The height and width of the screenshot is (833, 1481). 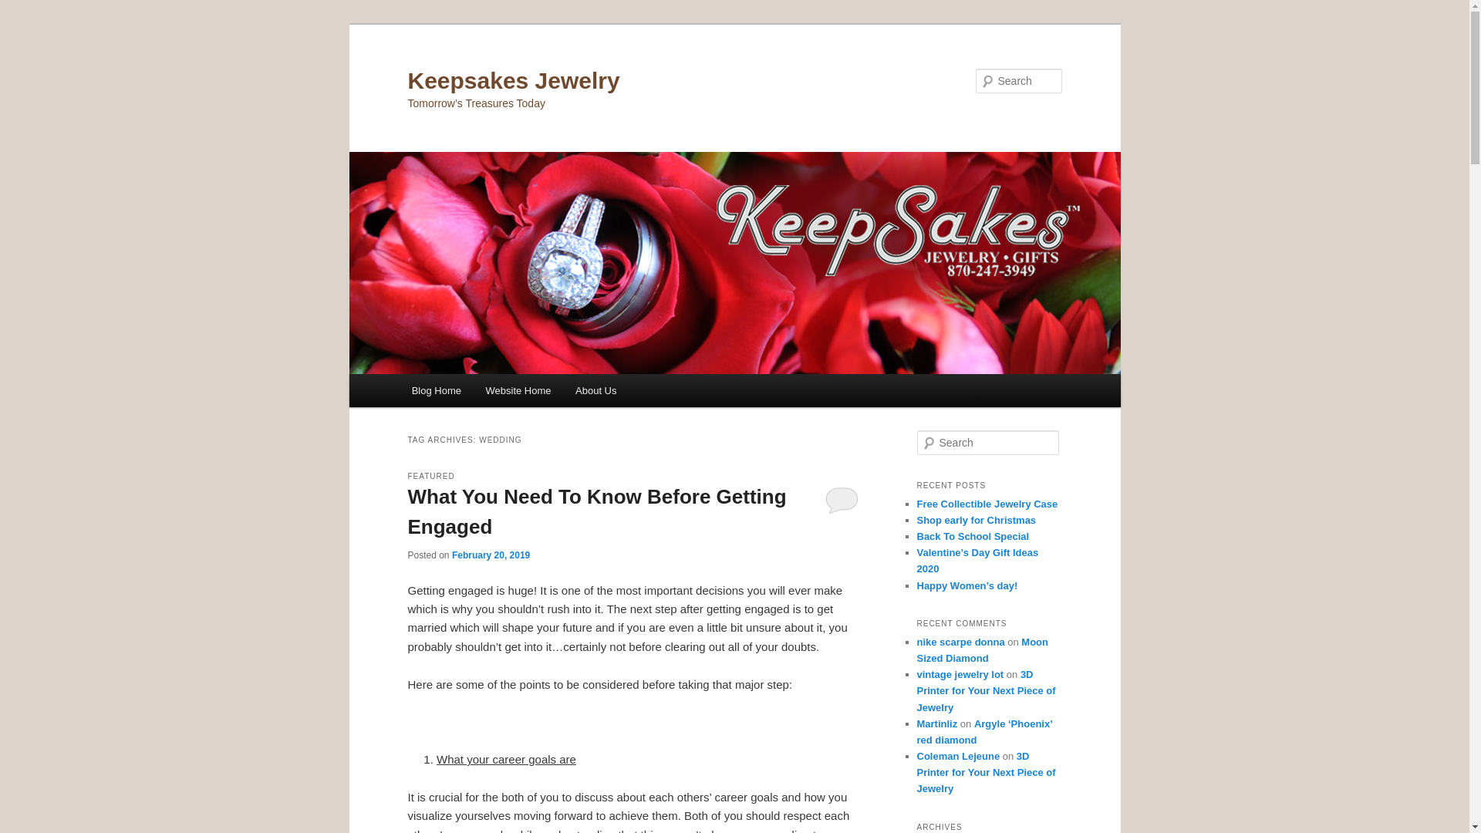 What do you see at coordinates (487, 393) in the screenshot?
I see `Skip to secondary content` at bounding box center [487, 393].